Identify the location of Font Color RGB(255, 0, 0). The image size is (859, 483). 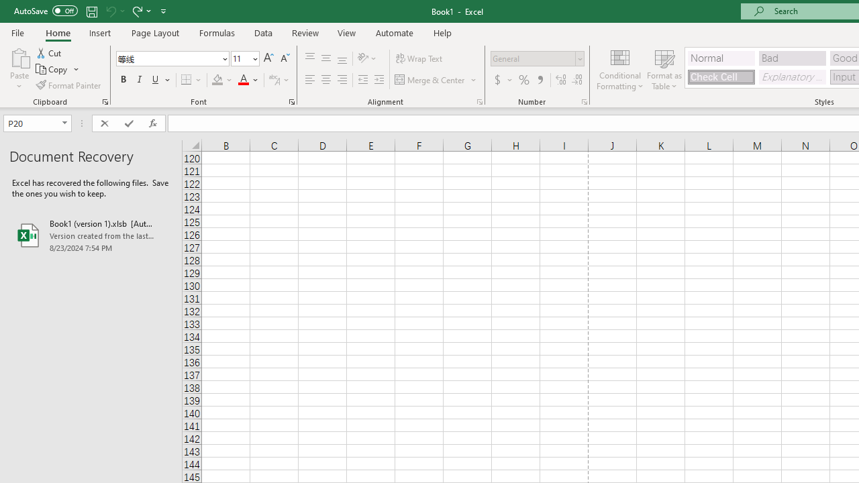
(243, 80).